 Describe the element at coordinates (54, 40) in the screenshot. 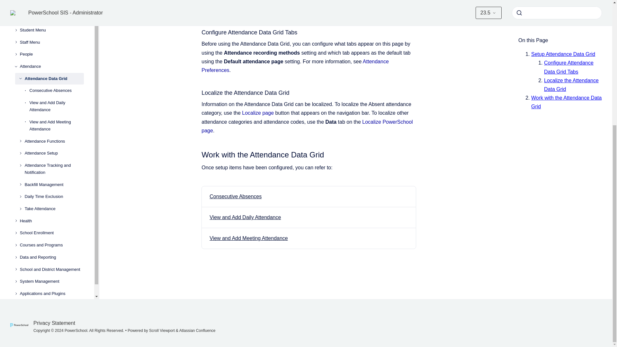

I see `Backfill Management` at that location.